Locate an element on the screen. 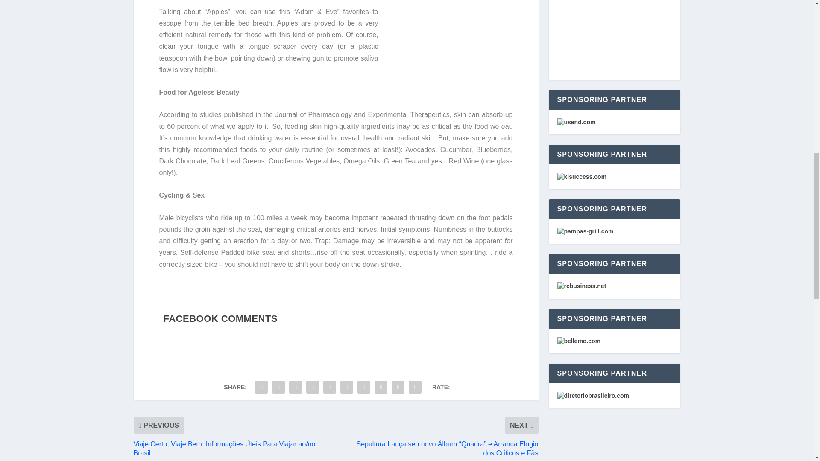 The image size is (820, 461). 5 Tips to Boost Health and Fitness 2 is located at coordinates (448, 32).